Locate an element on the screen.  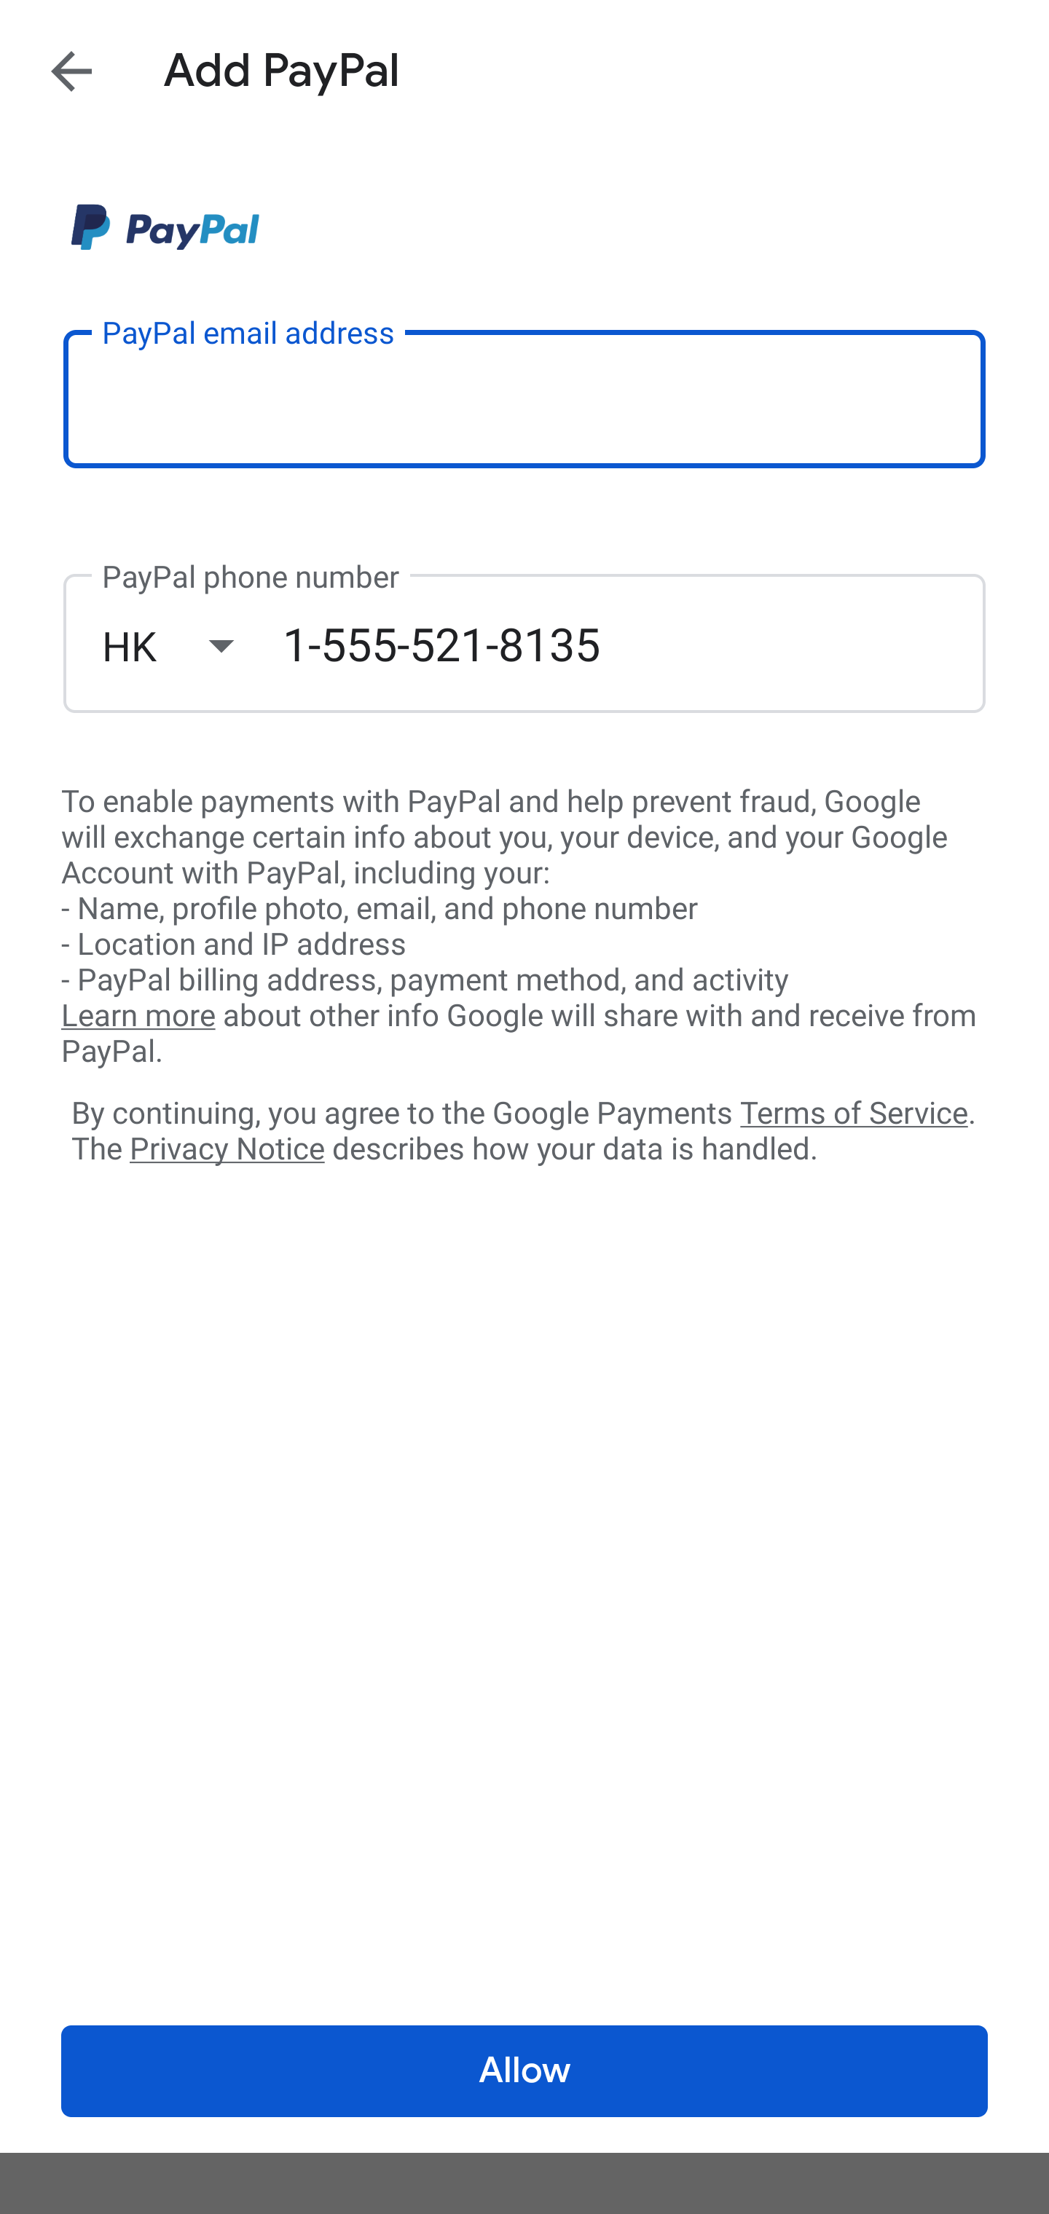
Privacy Notice is located at coordinates (227, 1150).